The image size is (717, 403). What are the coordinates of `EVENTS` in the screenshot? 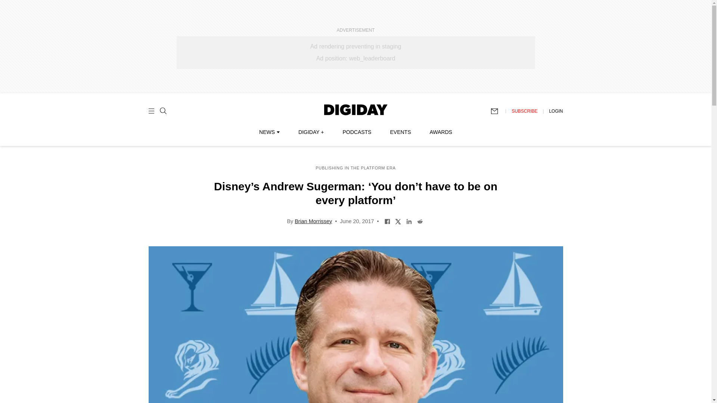 It's located at (400, 132).